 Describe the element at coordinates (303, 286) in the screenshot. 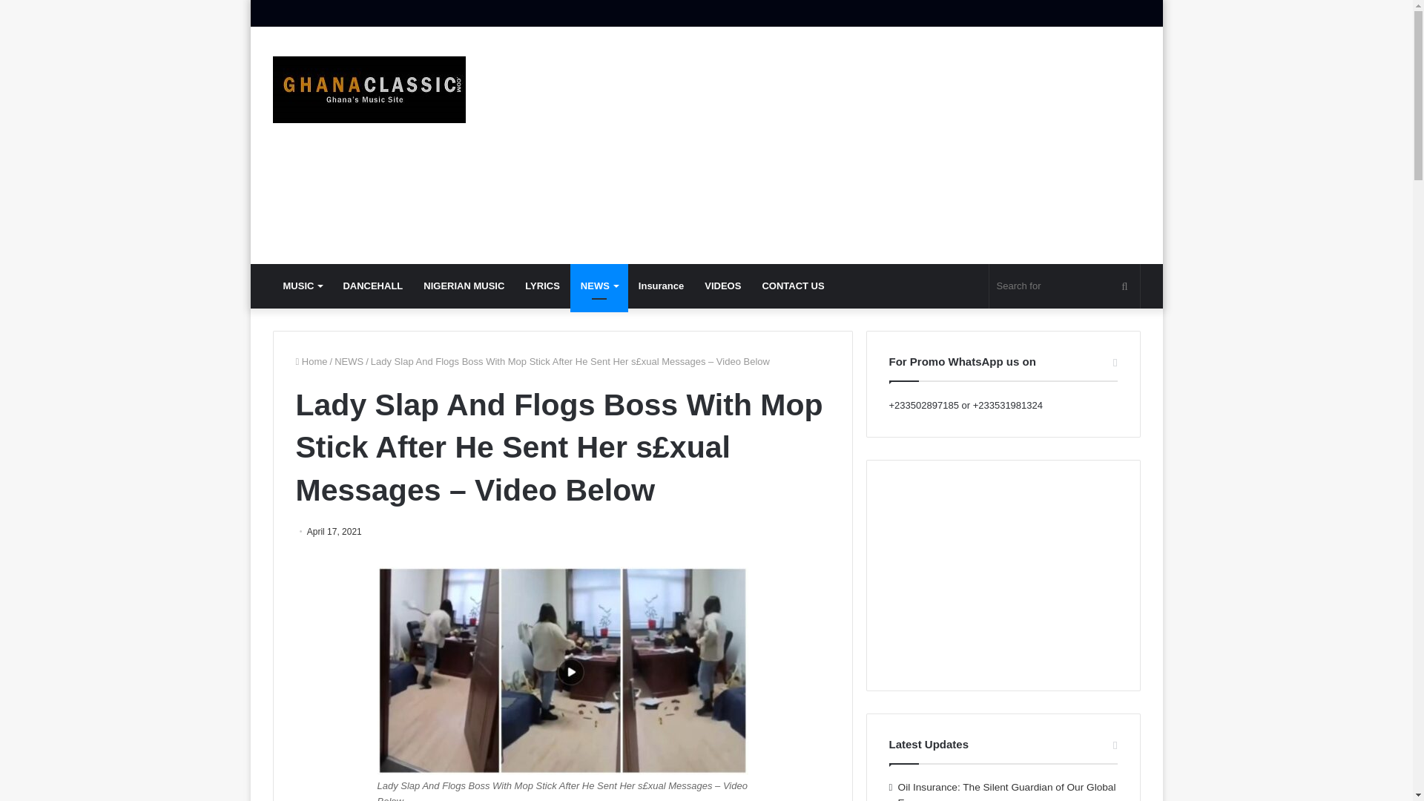

I see `MUSIC` at that location.